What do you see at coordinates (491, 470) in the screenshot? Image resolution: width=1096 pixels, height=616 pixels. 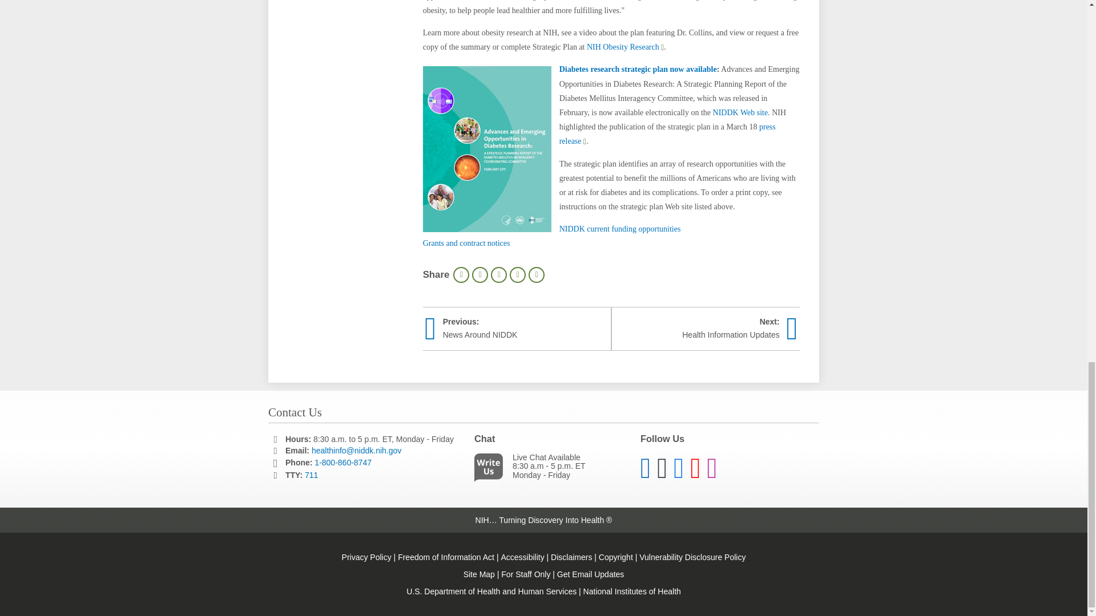 I see `Write us` at bounding box center [491, 470].